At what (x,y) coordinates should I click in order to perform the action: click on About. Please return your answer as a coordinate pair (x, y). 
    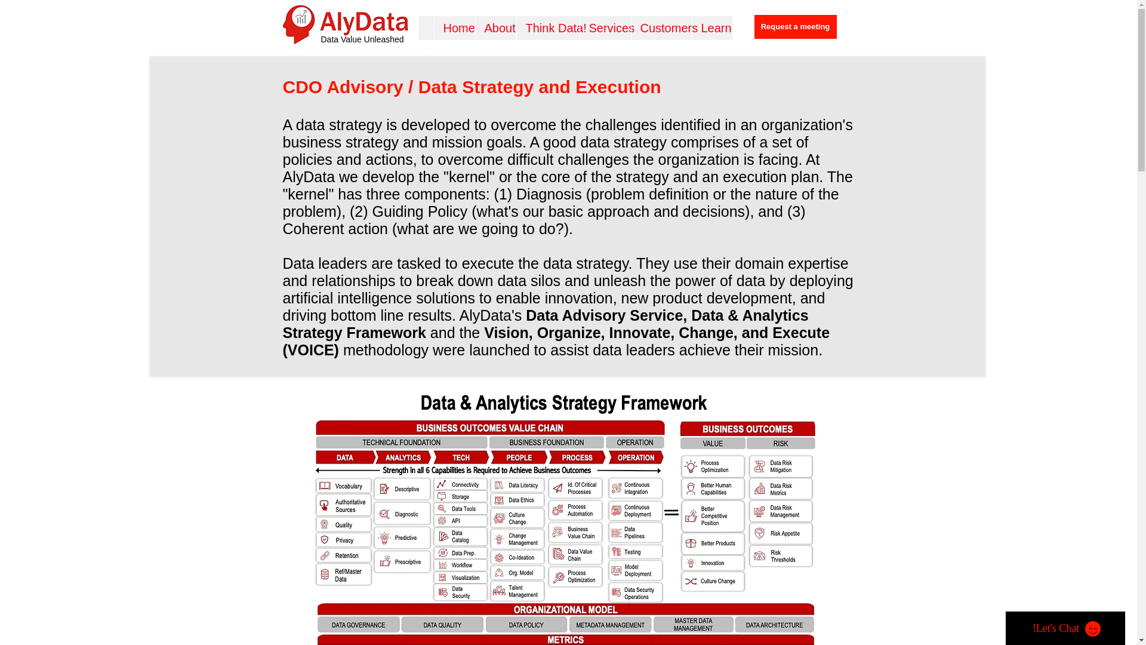
    Looking at the image, I should click on (495, 27).